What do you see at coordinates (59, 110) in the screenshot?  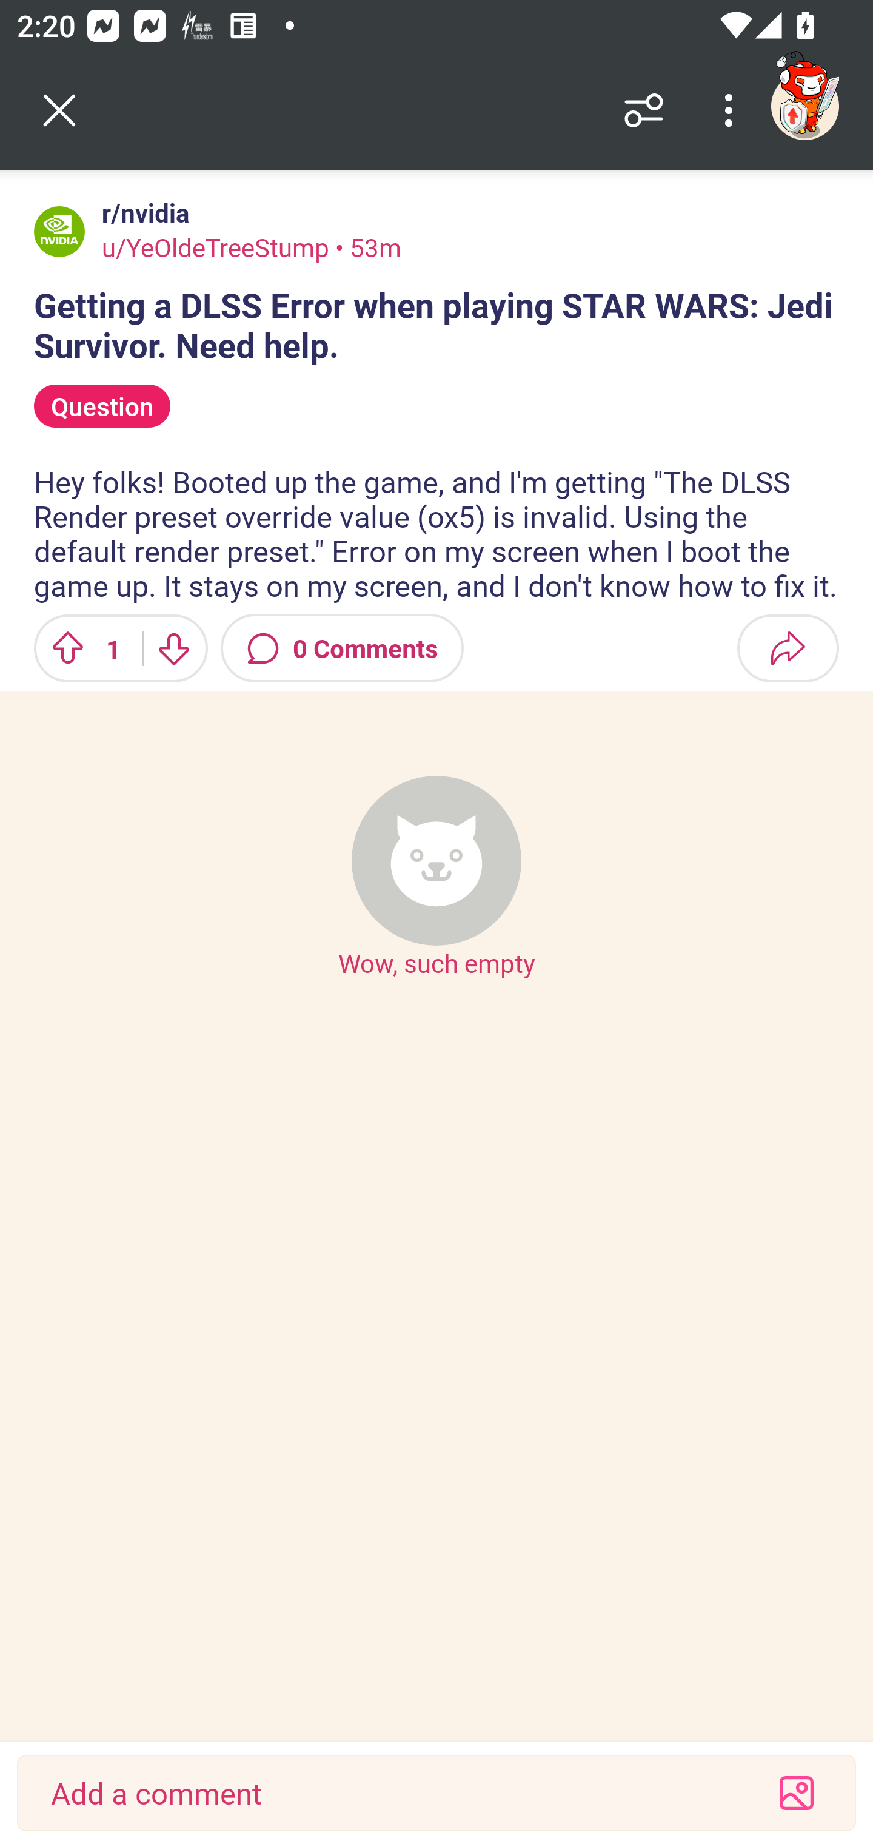 I see `Back` at bounding box center [59, 110].